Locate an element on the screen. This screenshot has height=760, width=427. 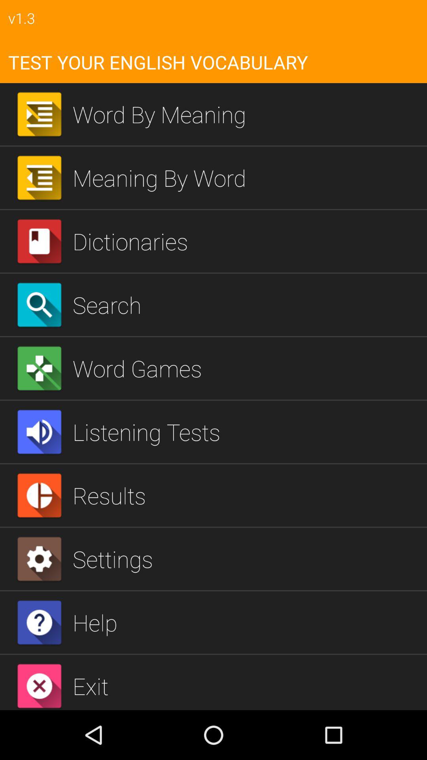
swipe to listening tests is located at coordinates (247, 432).